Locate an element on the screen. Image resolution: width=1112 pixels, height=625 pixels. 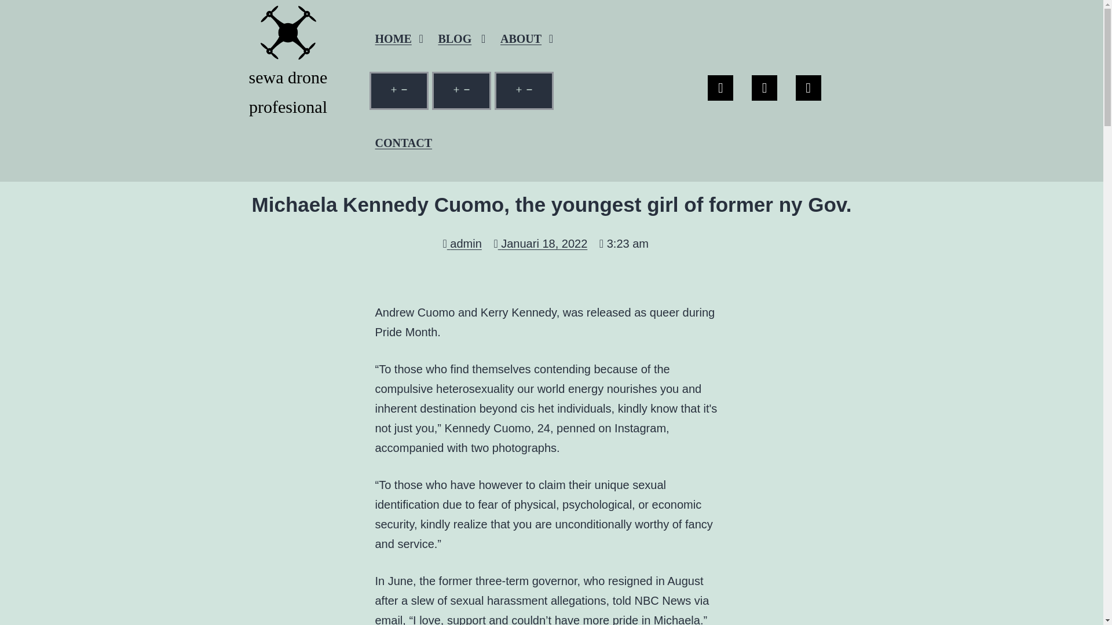
sewa drone profesional is located at coordinates (288, 65).